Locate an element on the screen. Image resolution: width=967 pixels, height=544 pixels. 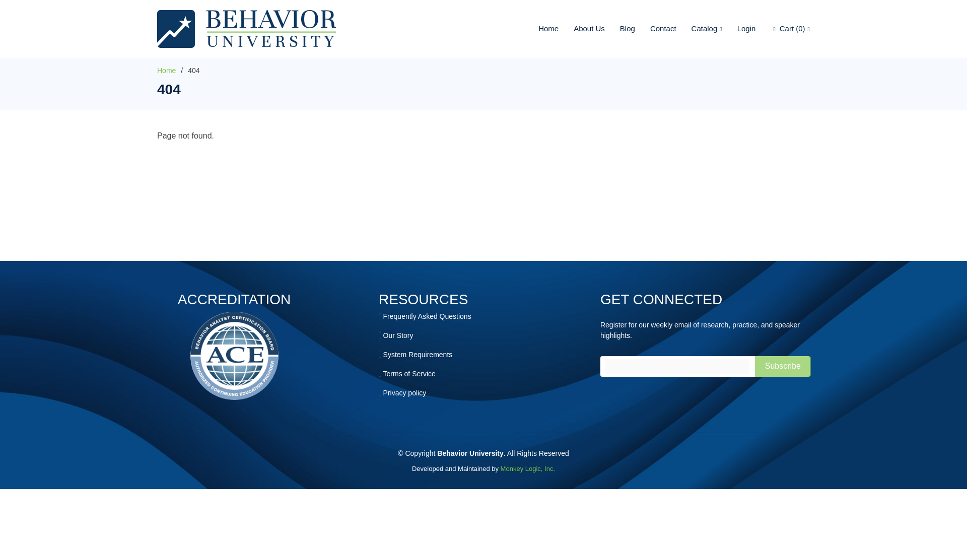
Home is located at coordinates (166, 70).